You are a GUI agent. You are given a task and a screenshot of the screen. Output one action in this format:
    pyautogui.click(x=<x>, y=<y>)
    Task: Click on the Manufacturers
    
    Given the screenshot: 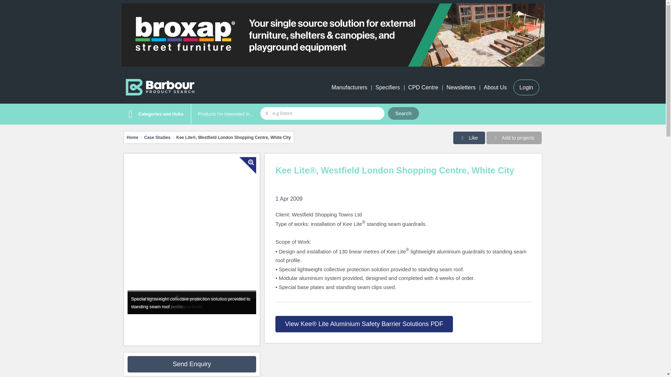 What is the action you would take?
    pyautogui.click(x=349, y=87)
    